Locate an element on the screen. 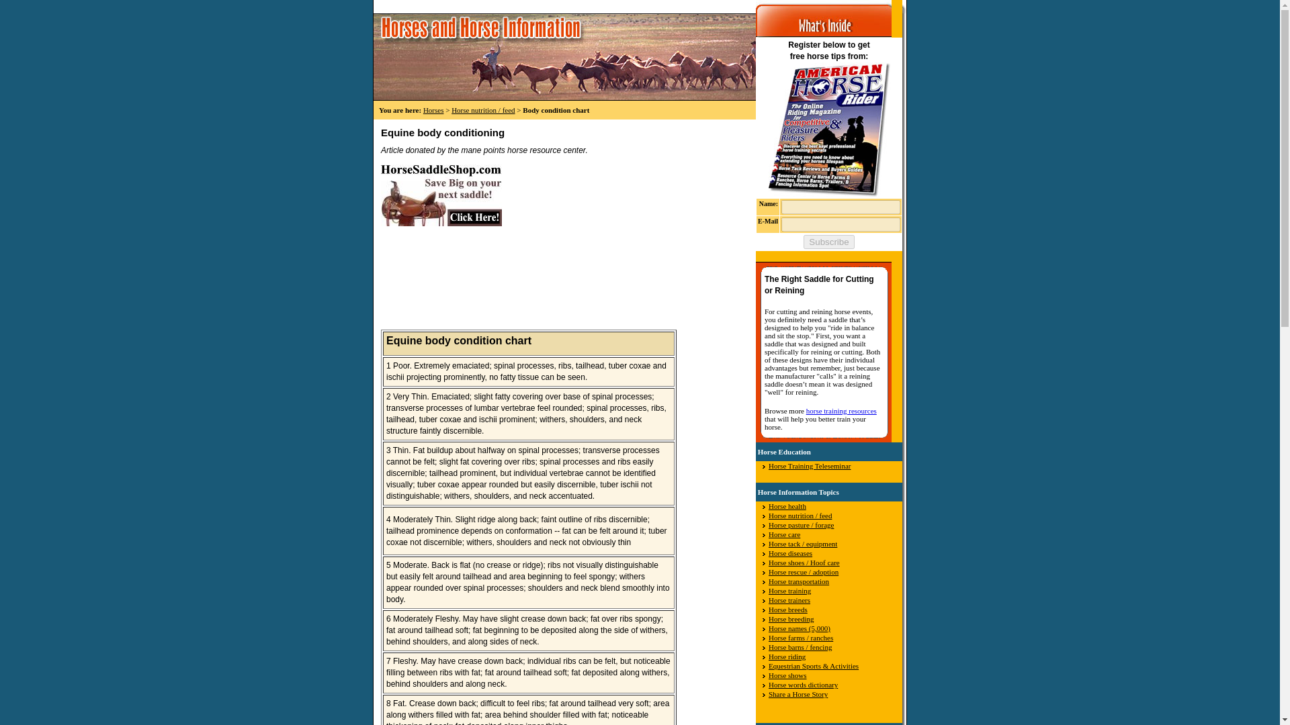  Horse care is located at coordinates (784, 534).